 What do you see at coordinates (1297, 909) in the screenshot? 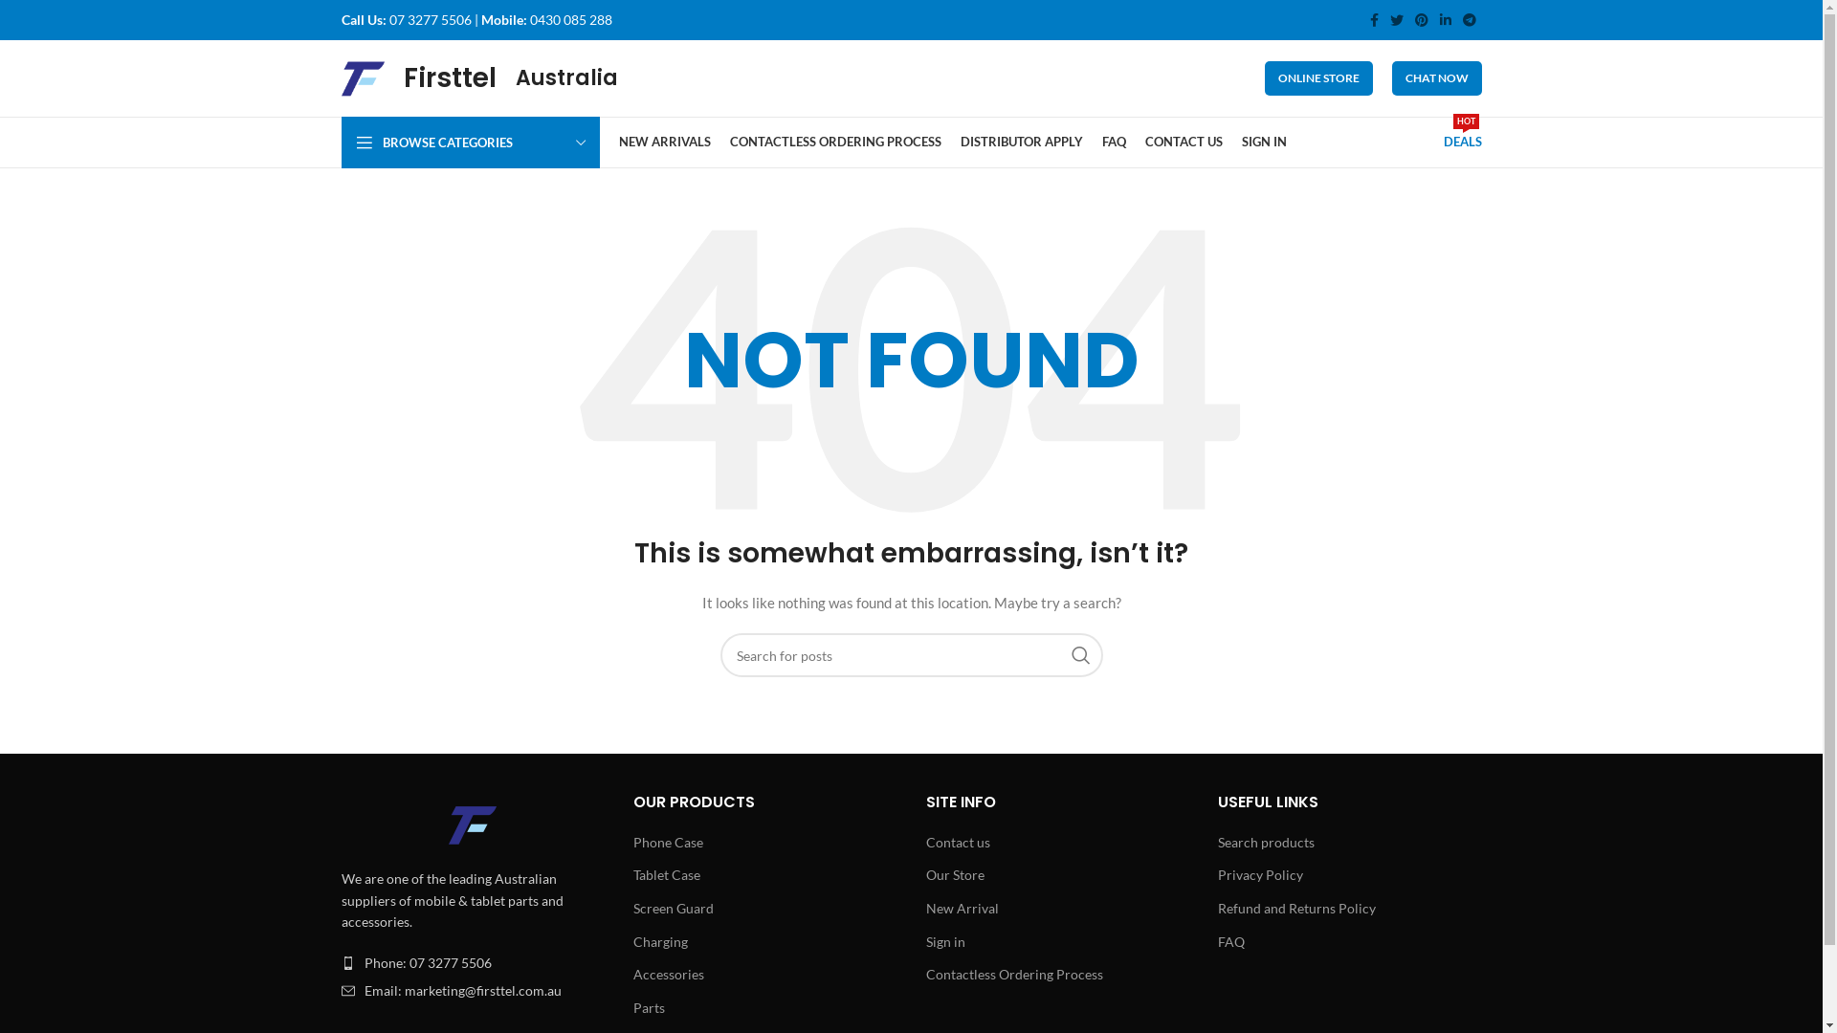
I see `Refund and Returns Policy` at bounding box center [1297, 909].